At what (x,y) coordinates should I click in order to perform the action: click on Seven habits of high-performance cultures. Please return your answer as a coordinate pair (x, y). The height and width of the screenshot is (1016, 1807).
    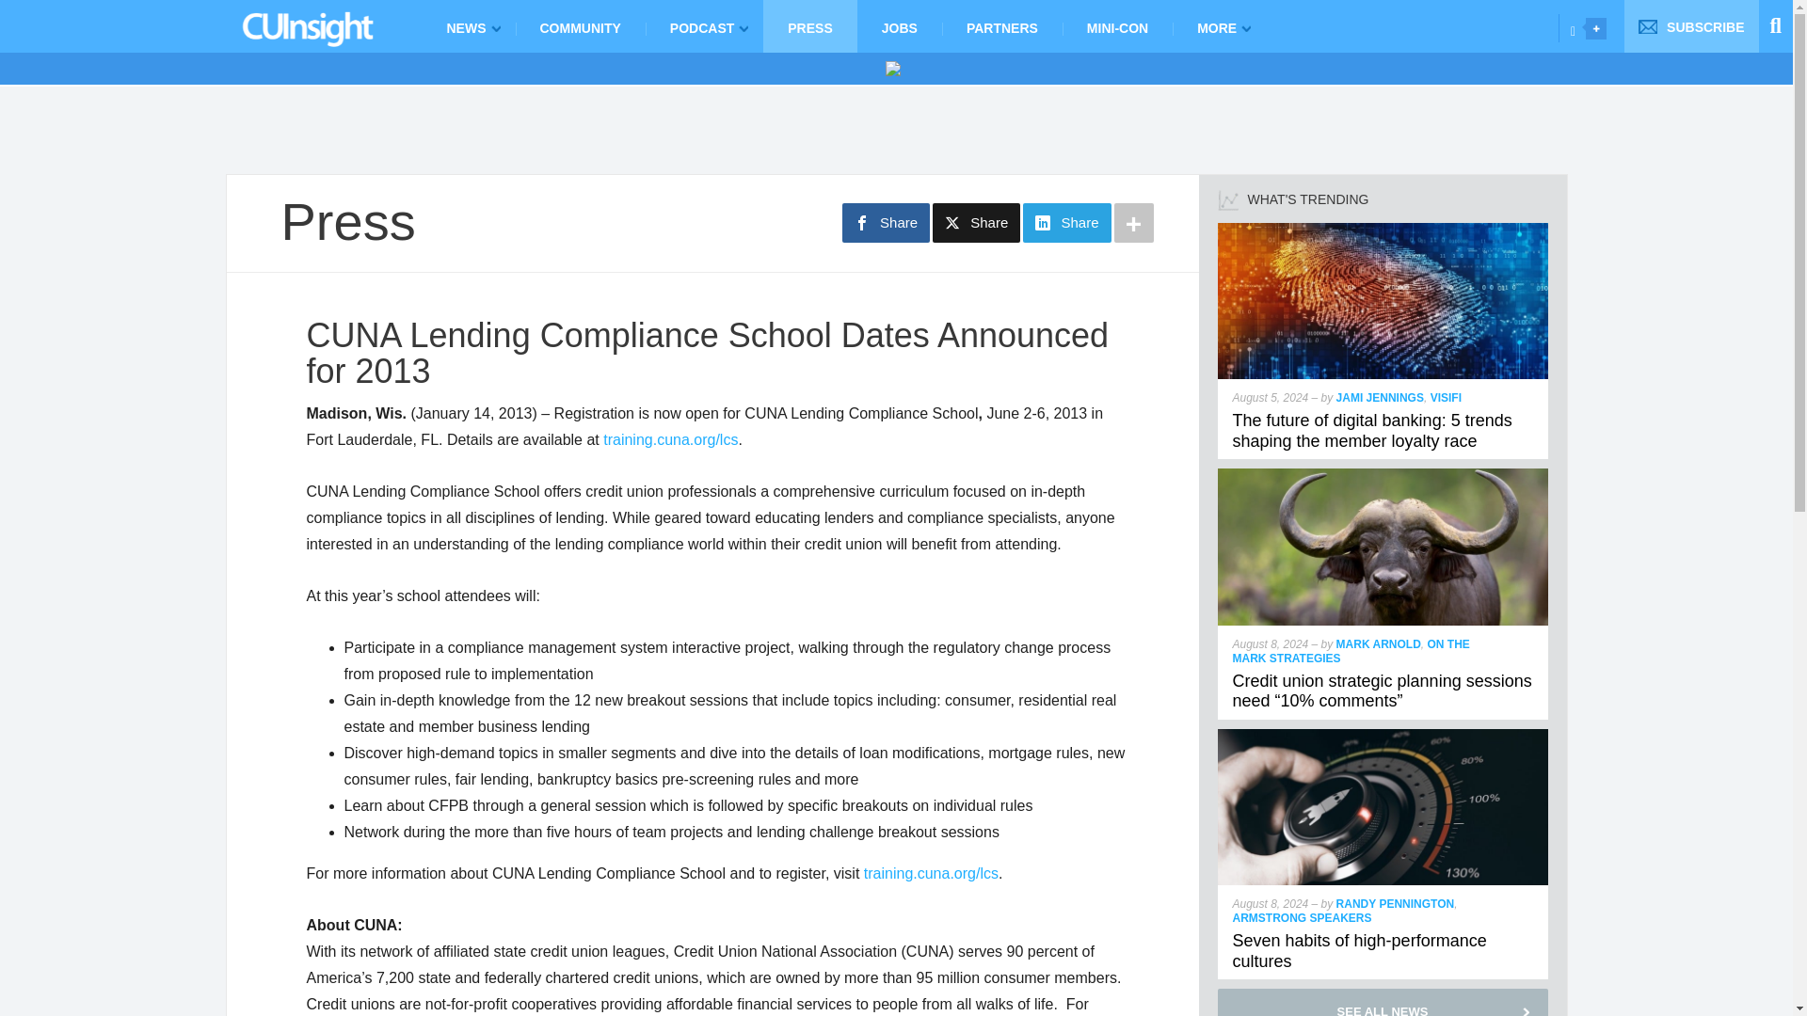
    Looking at the image, I should click on (1359, 951).